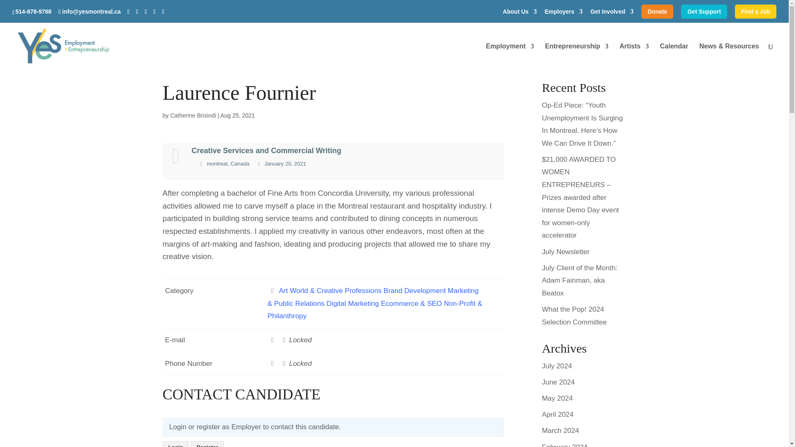 The height and width of the screenshot is (447, 795). I want to click on Get Involved, so click(612, 13).